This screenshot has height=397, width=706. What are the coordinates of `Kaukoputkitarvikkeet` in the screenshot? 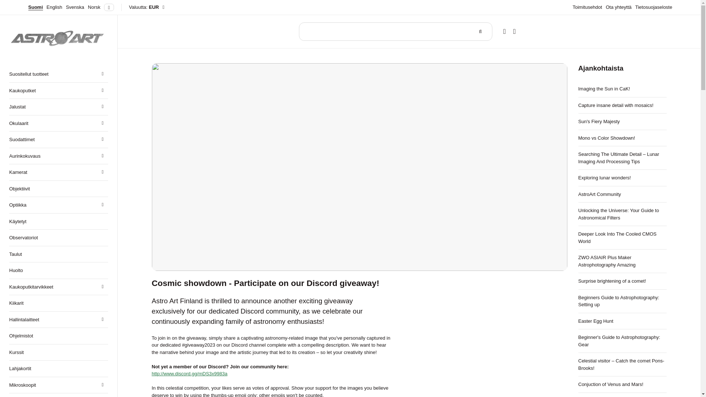 It's located at (58, 287).